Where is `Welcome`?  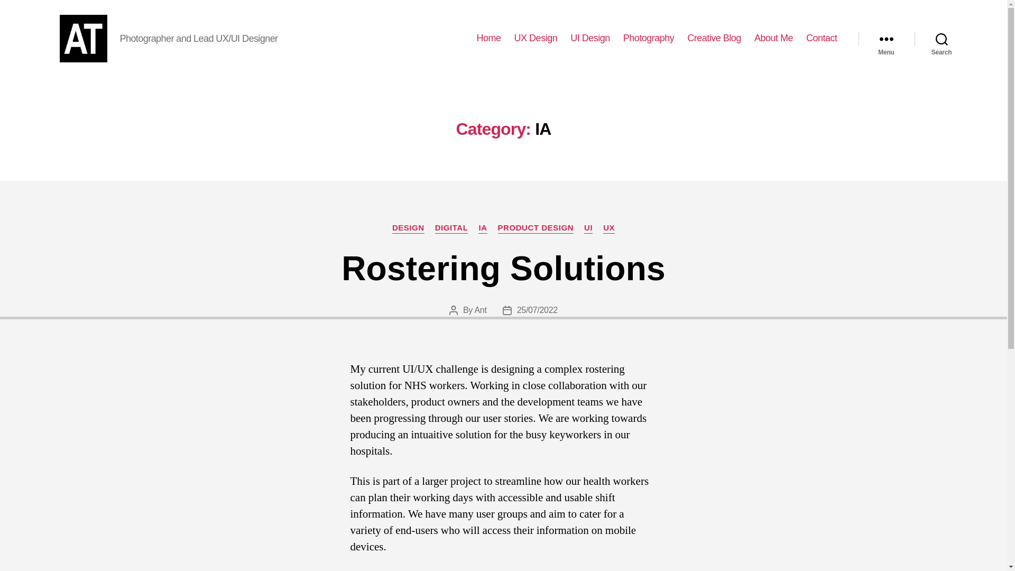
Welcome is located at coordinates (489, 38).